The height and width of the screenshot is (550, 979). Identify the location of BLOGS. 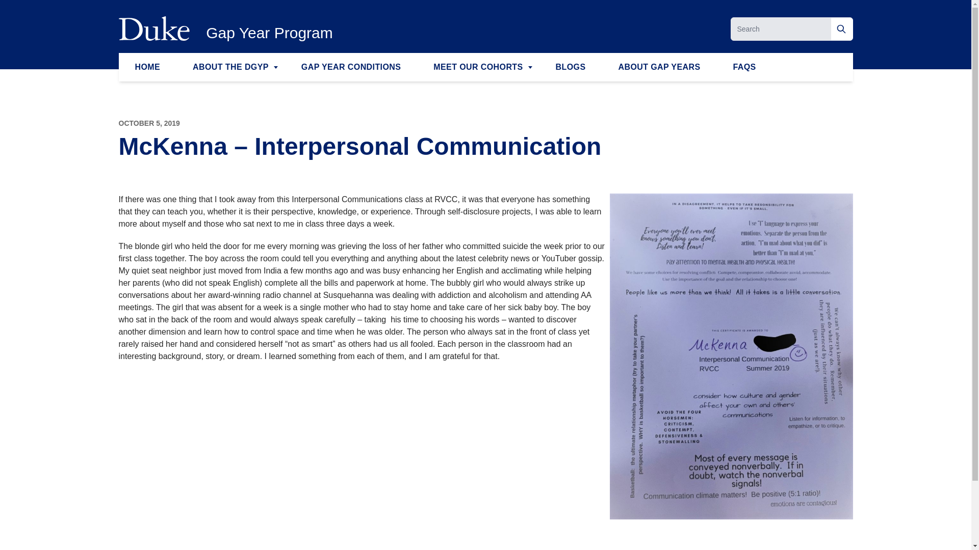
(570, 67).